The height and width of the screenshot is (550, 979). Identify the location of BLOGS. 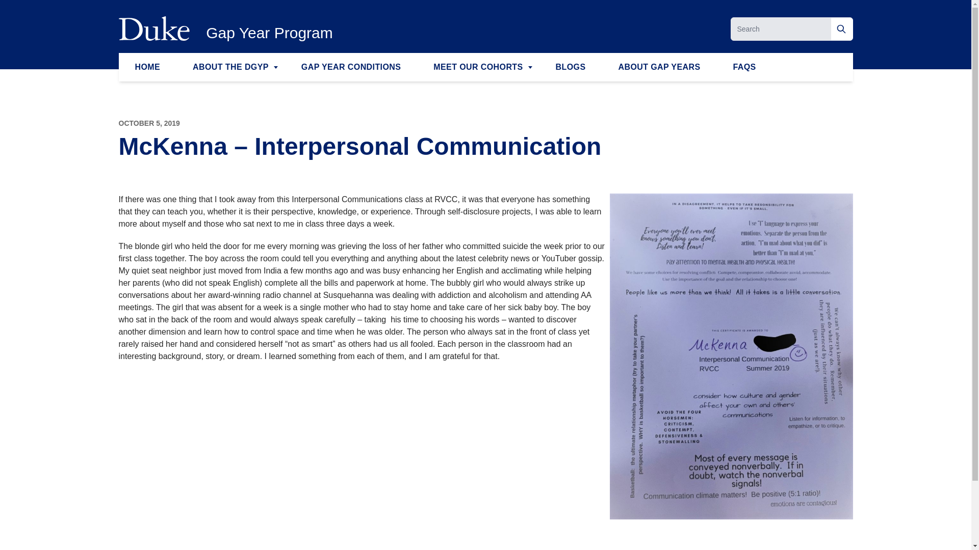
(570, 67).